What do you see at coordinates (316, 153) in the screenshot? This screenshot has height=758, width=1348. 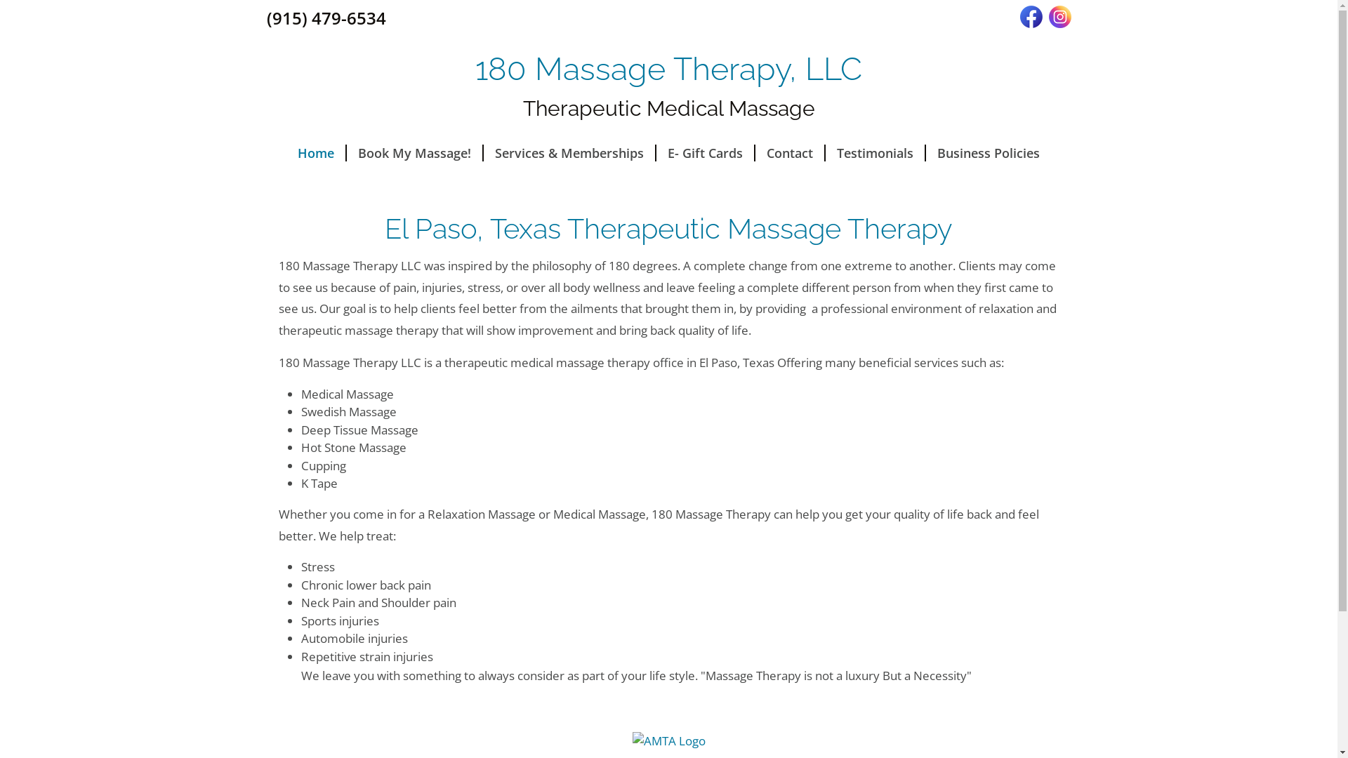 I see `Home` at bounding box center [316, 153].